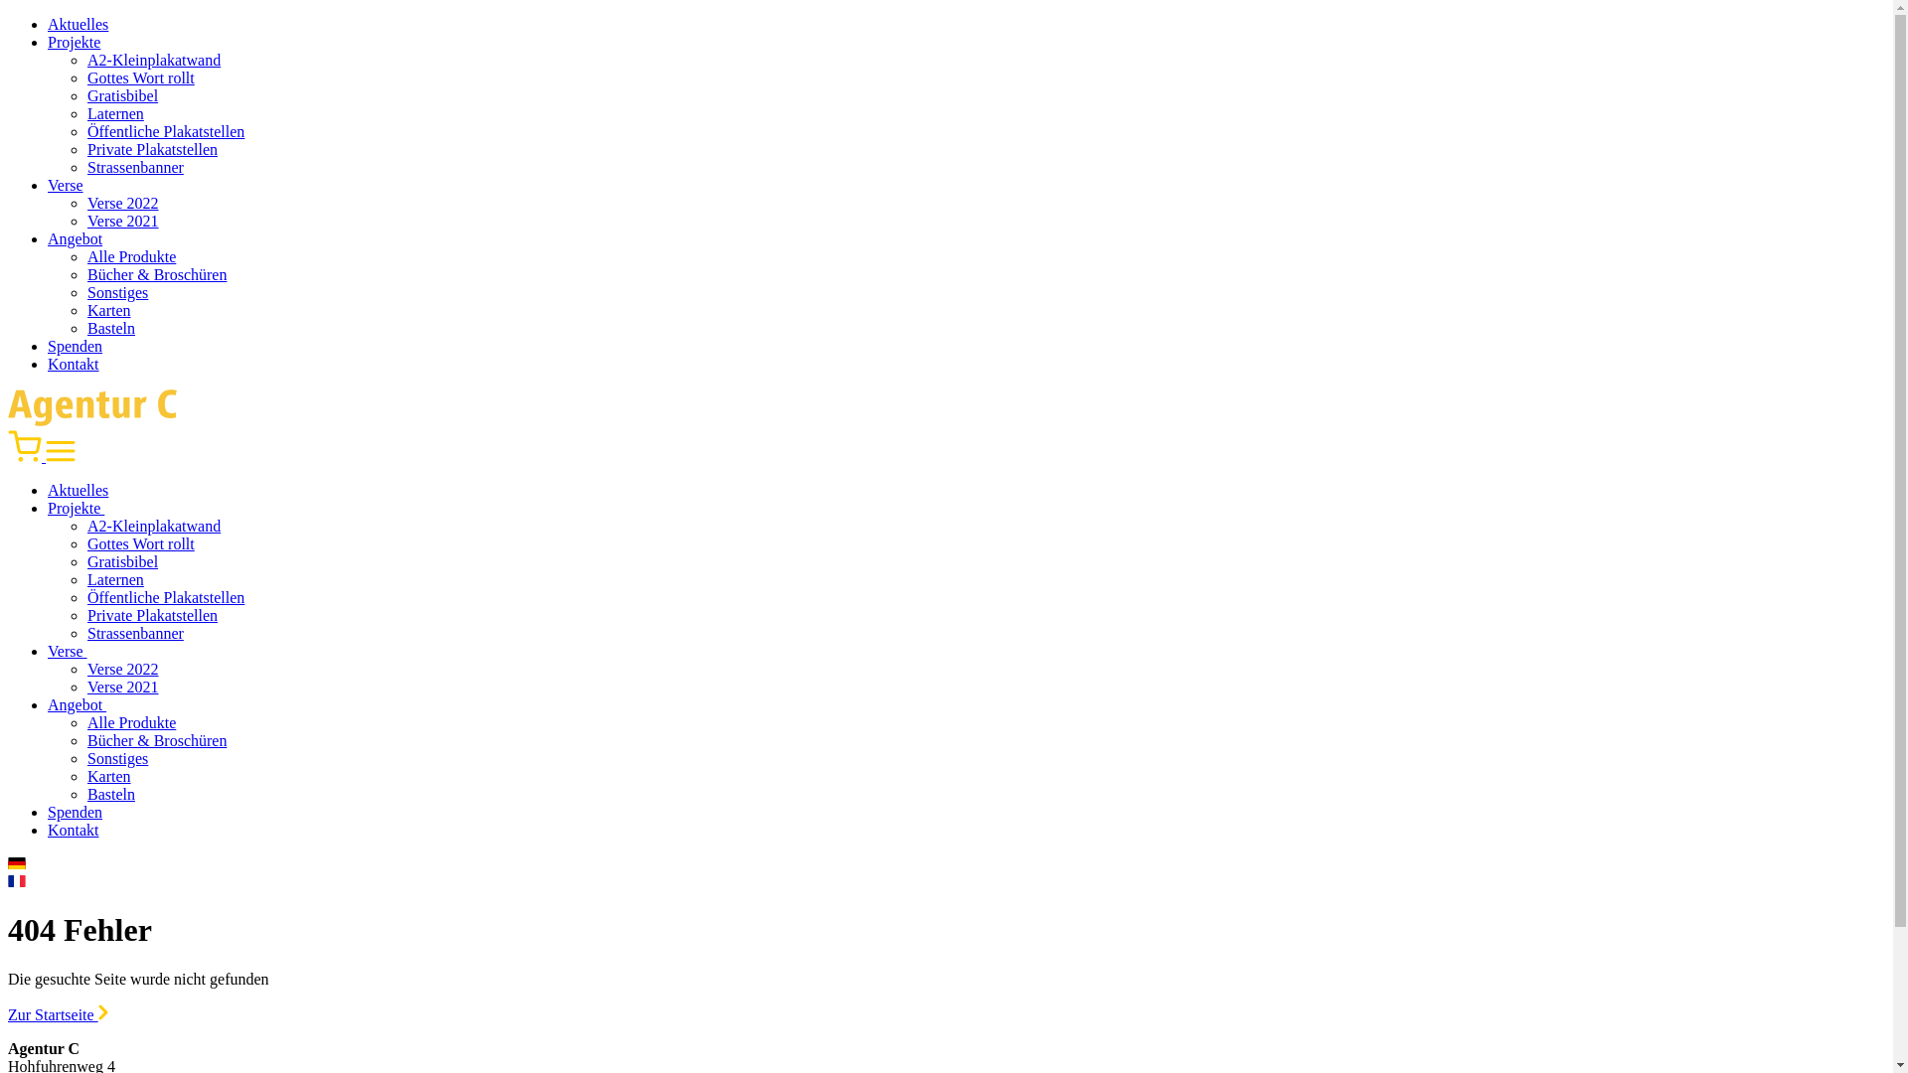  Describe the element at coordinates (76, 813) in the screenshot. I see `Spenden` at that location.